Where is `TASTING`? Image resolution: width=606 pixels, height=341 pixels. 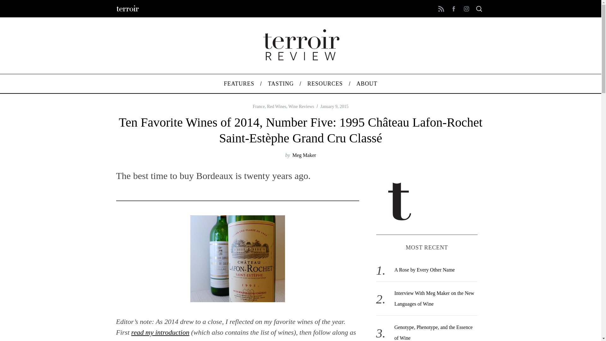
TASTING is located at coordinates (281, 83).